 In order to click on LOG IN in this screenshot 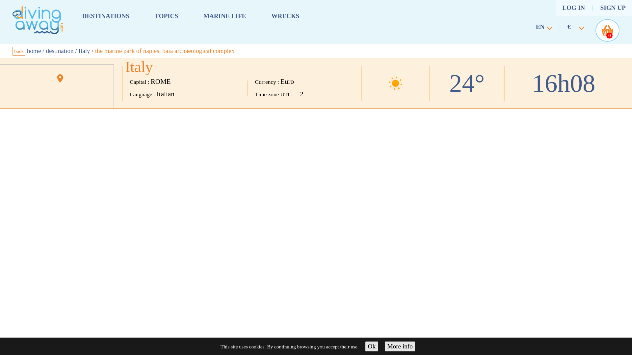, I will do `click(573, 8)`.